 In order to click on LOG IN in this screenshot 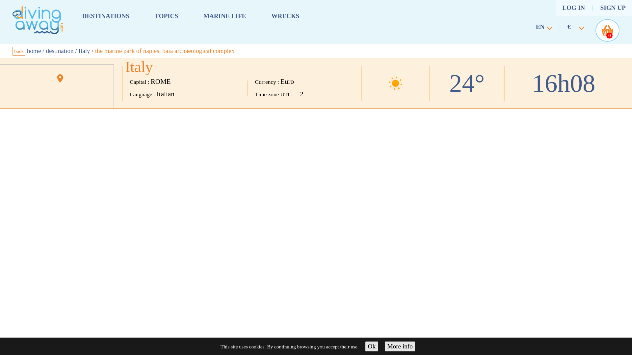, I will do `click(573, 8)`.